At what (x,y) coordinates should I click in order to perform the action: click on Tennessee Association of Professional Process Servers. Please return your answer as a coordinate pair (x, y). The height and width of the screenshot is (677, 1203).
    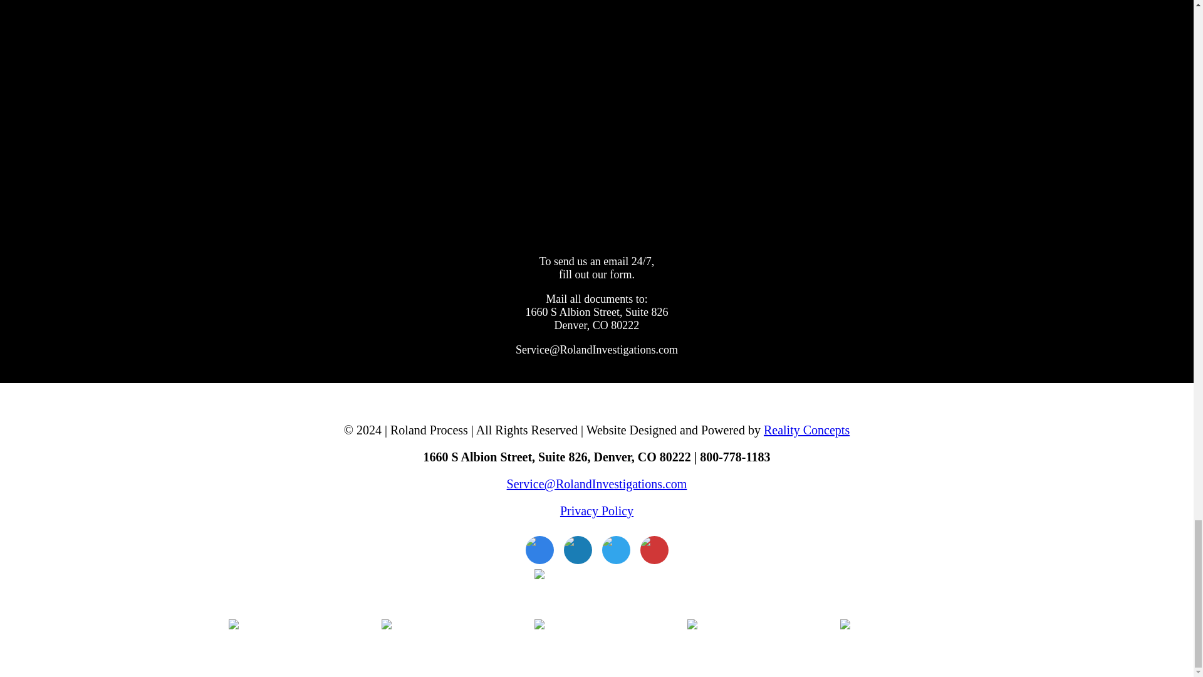
    Looking at the image, I should click on (444, 644).